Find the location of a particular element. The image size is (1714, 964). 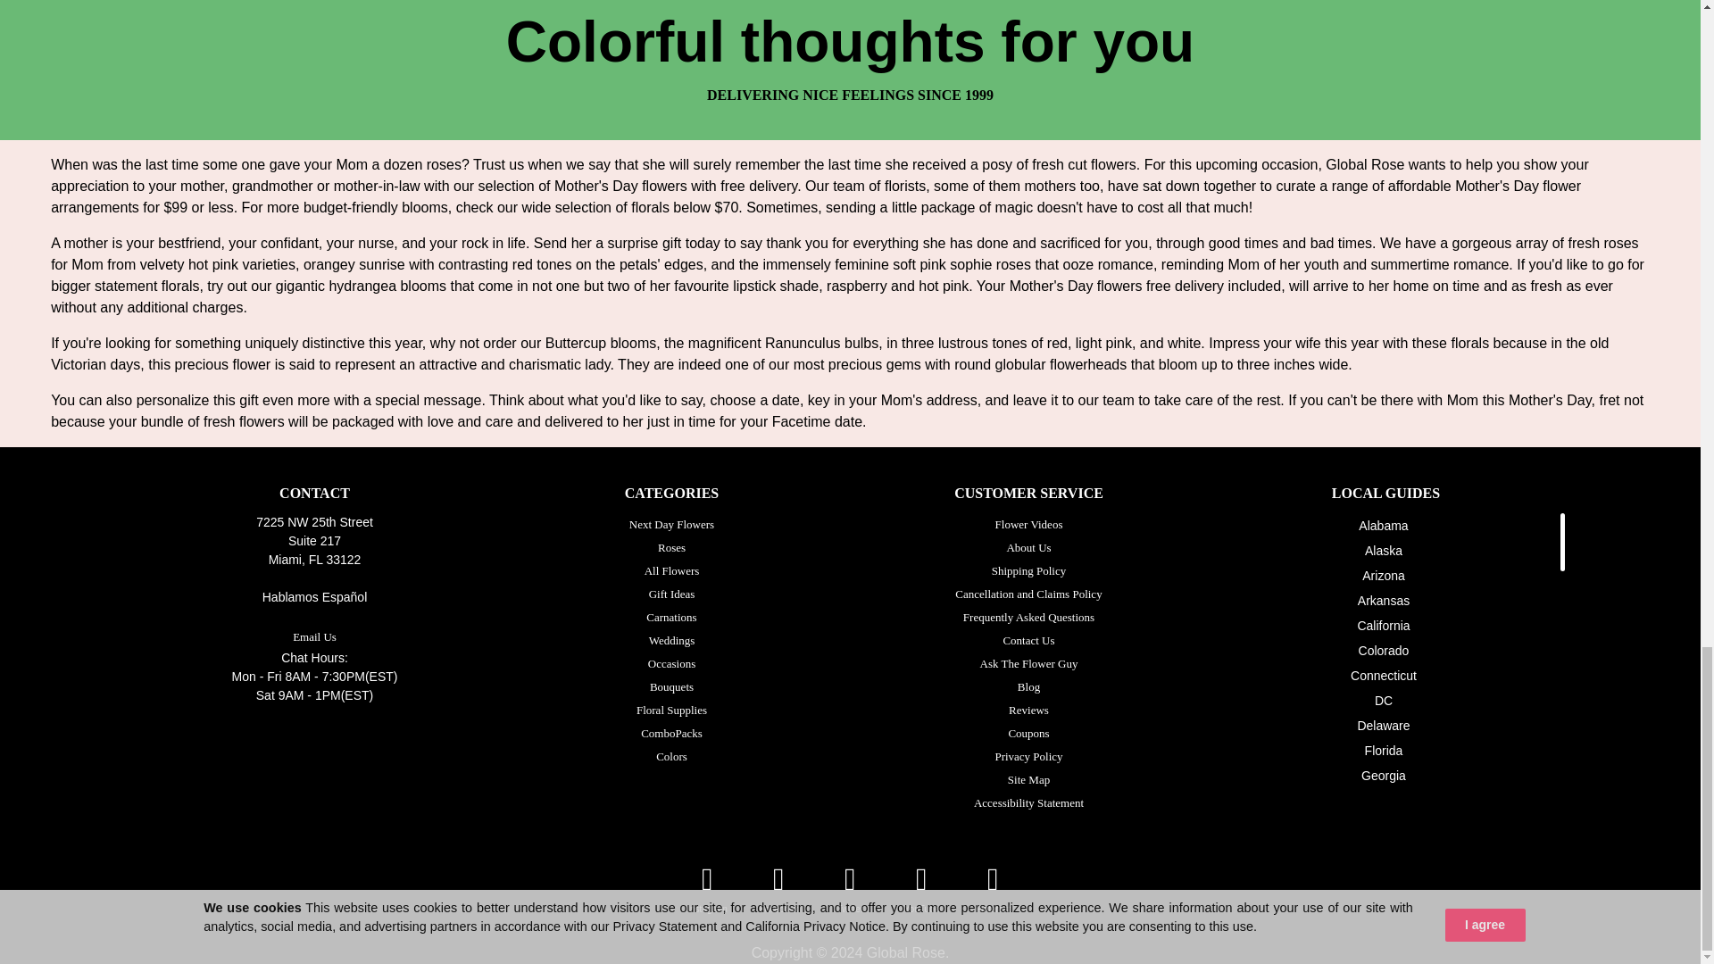

Georgia is located at coordinates (1383, 775).